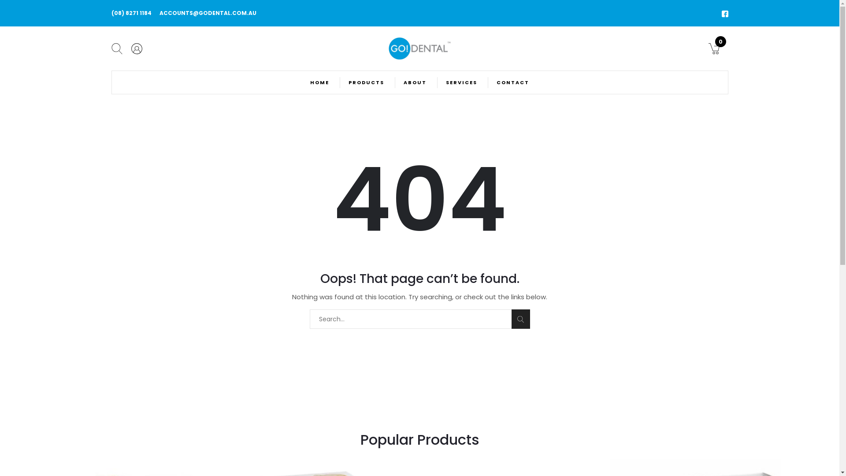 This screenshot has width=846, height=476. Describe the element at coordinates (320, 82) in the screenshot. I see `HOME` at that location.